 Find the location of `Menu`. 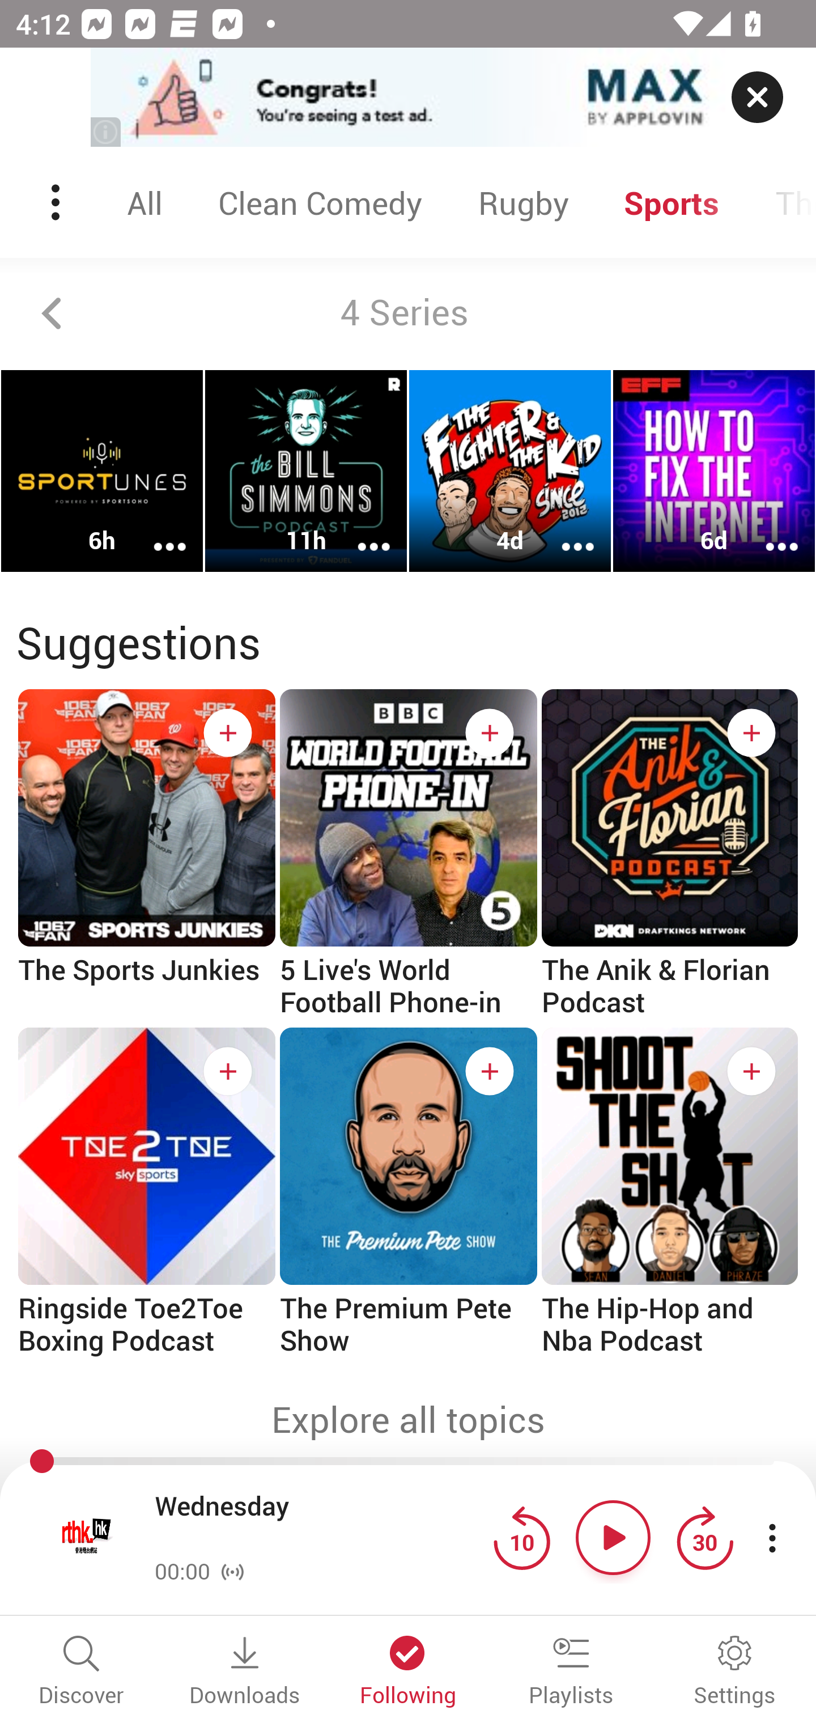

Menu is located at coordinates (57, 202).